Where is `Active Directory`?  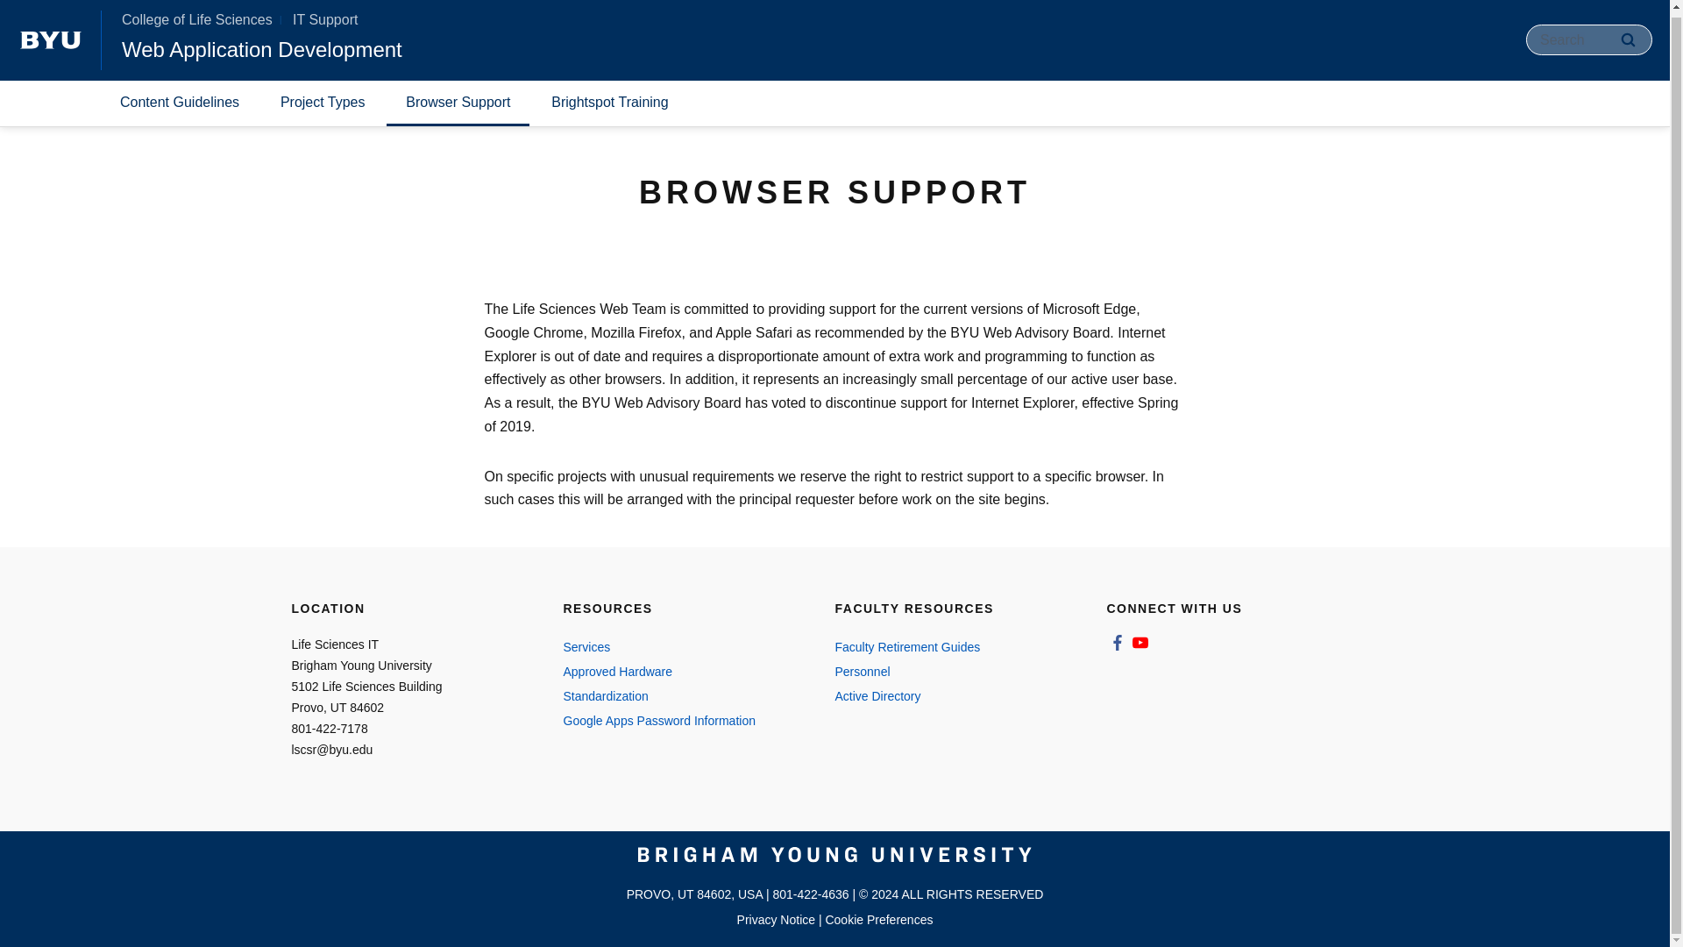 Active Directory is located at coordinates (952, 695).